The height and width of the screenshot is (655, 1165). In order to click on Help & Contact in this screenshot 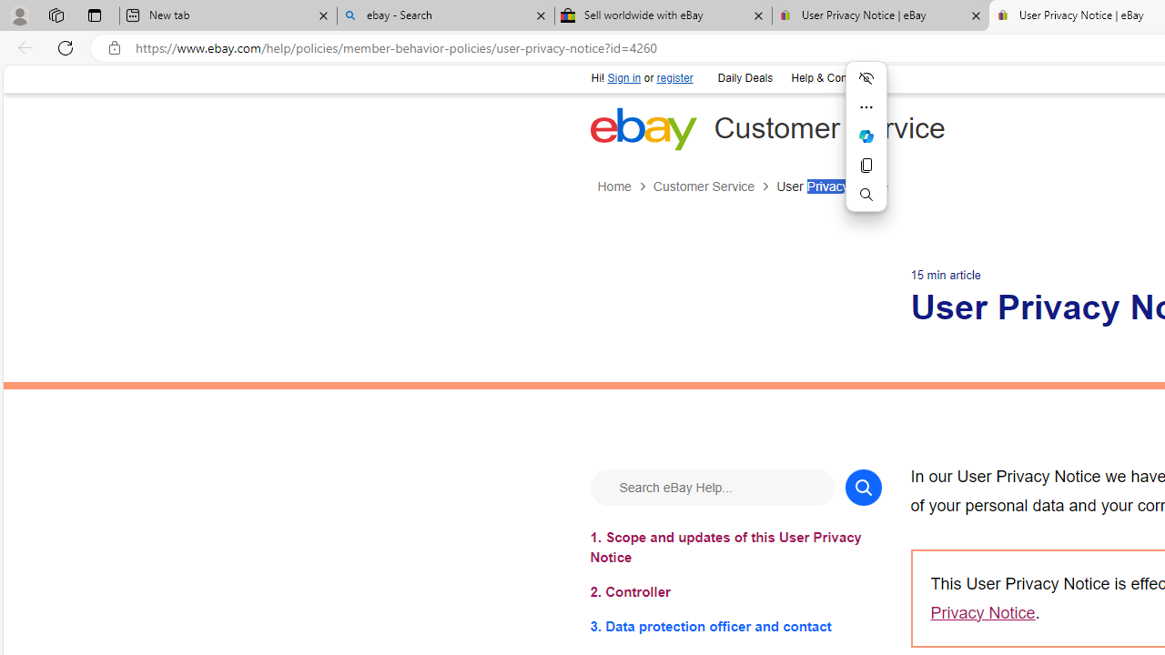, I will do `click(827, 78)`.